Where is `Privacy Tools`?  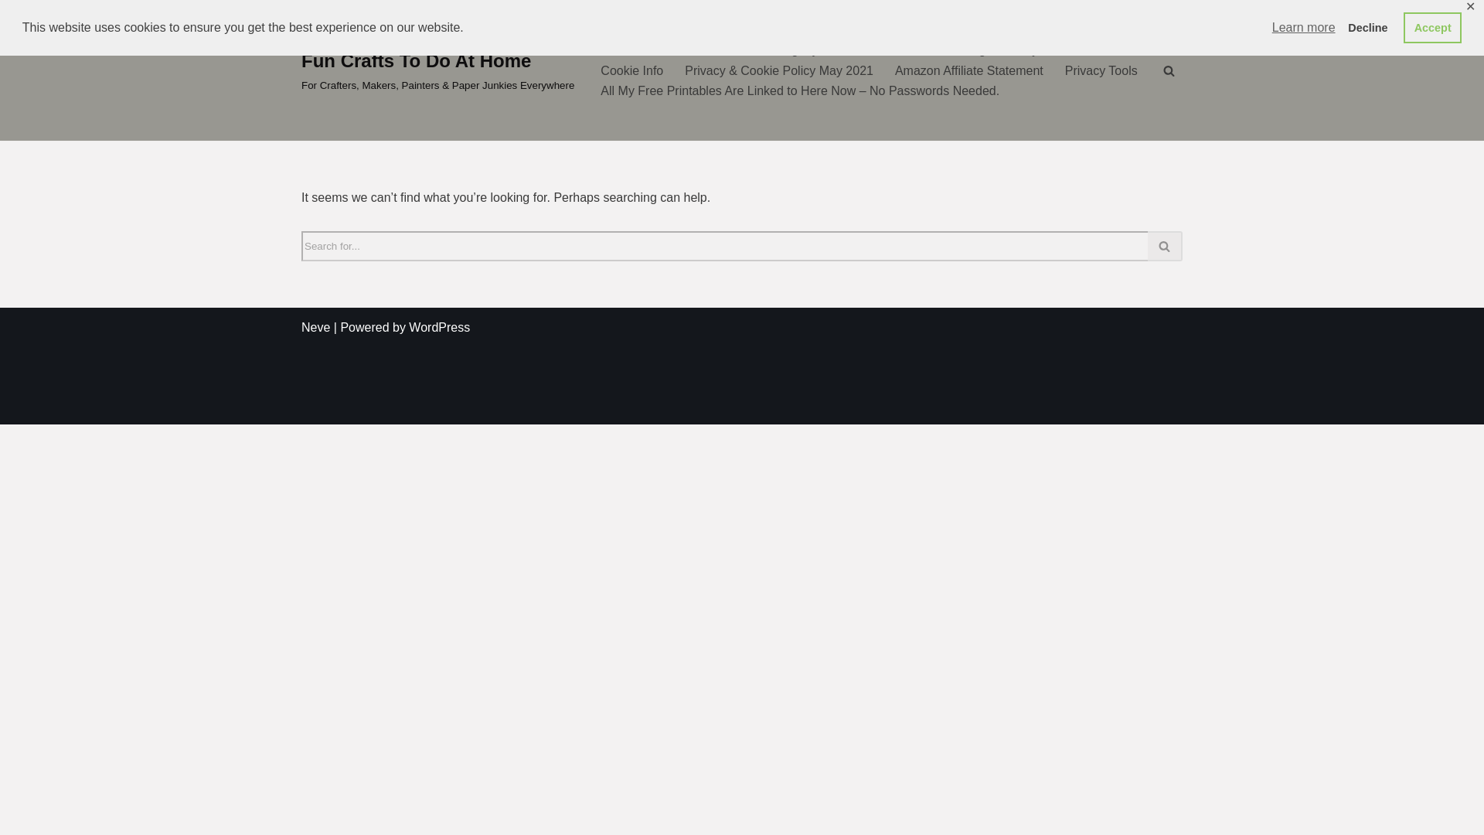
Privacy Tools is located at coordinates (1101, 70).